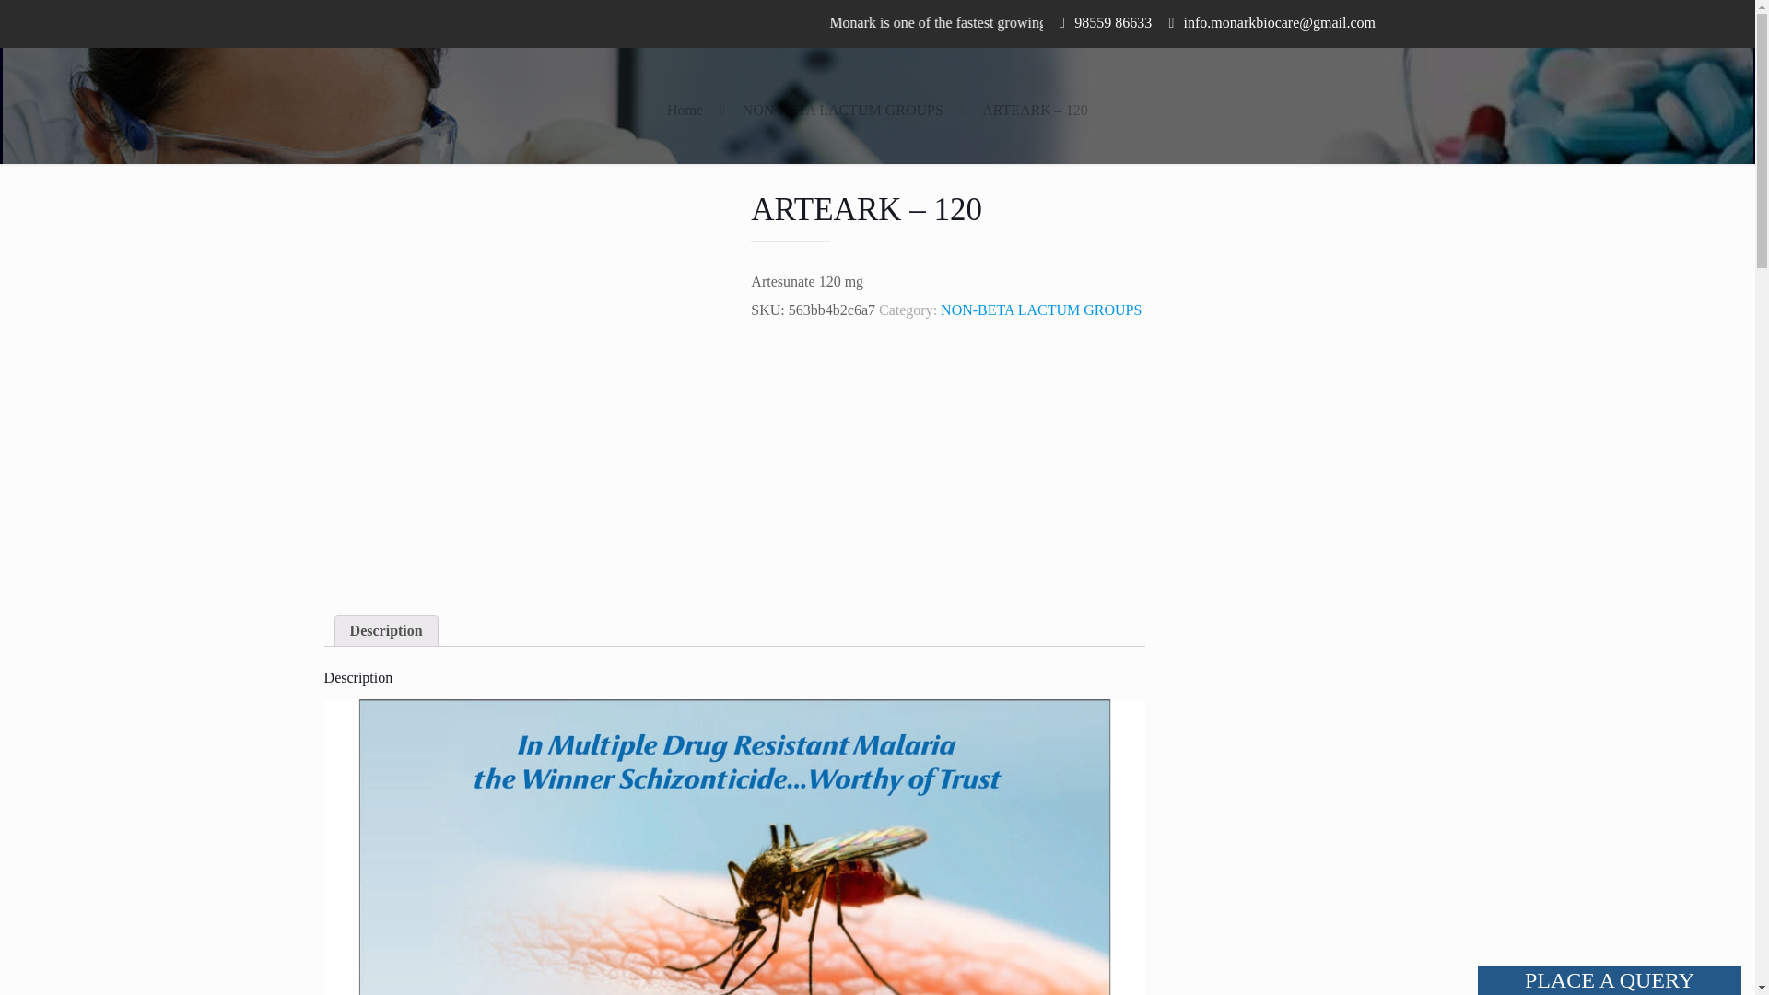 Image resolution: width=1769 pixels, height=995 pixels. Describe the element at coordinates (1112, 22) in the screenshot. I see `98559 86633` at that location.